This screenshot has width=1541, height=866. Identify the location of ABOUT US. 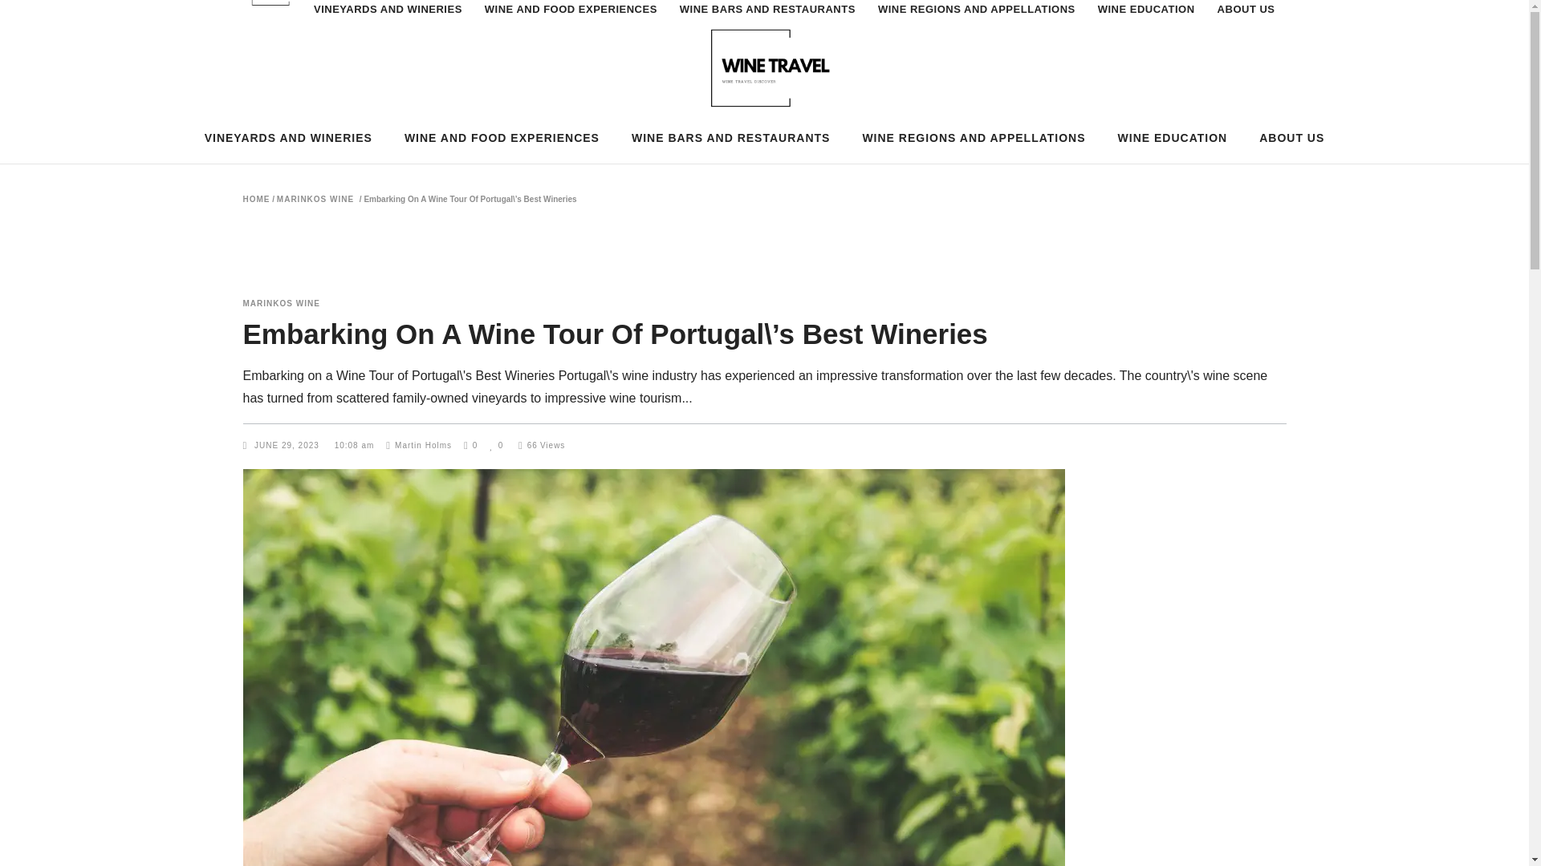
(1246, 22).